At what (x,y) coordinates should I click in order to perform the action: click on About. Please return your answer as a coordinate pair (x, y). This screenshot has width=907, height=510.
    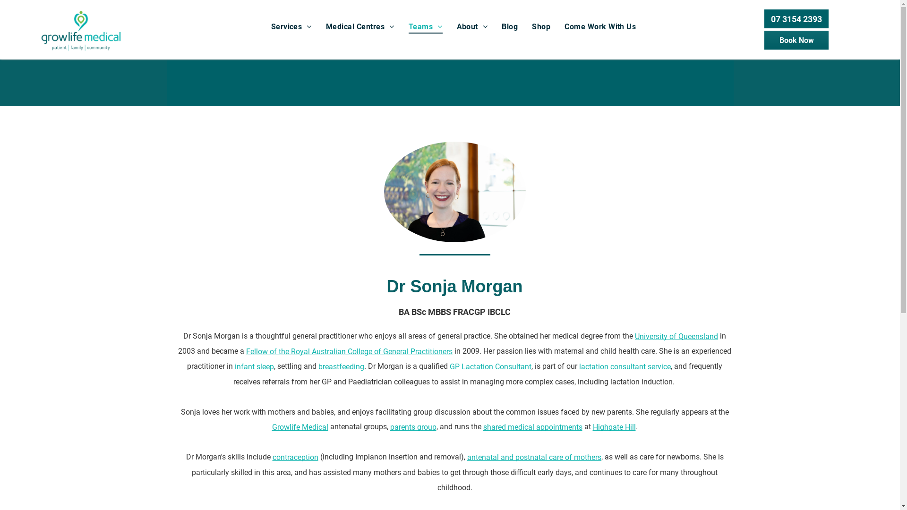
    Looking at the image, I should click on (472, 26).